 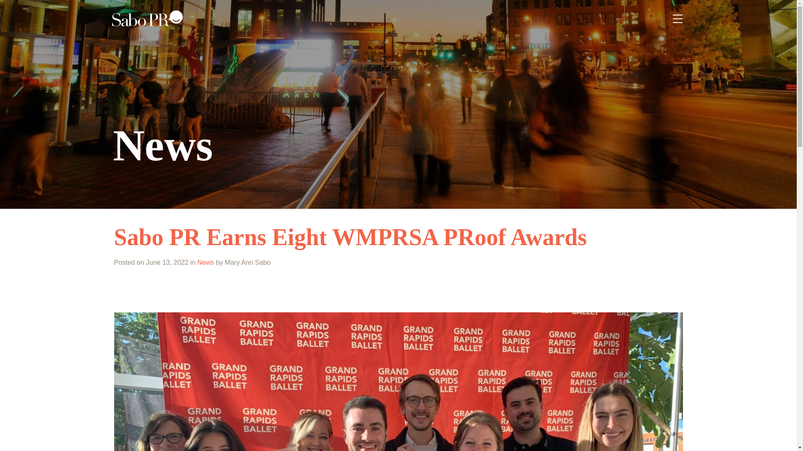 What do you see at coordinates (206, 262) in the screenshot?
I see `News` at bounding box center [206, 262].